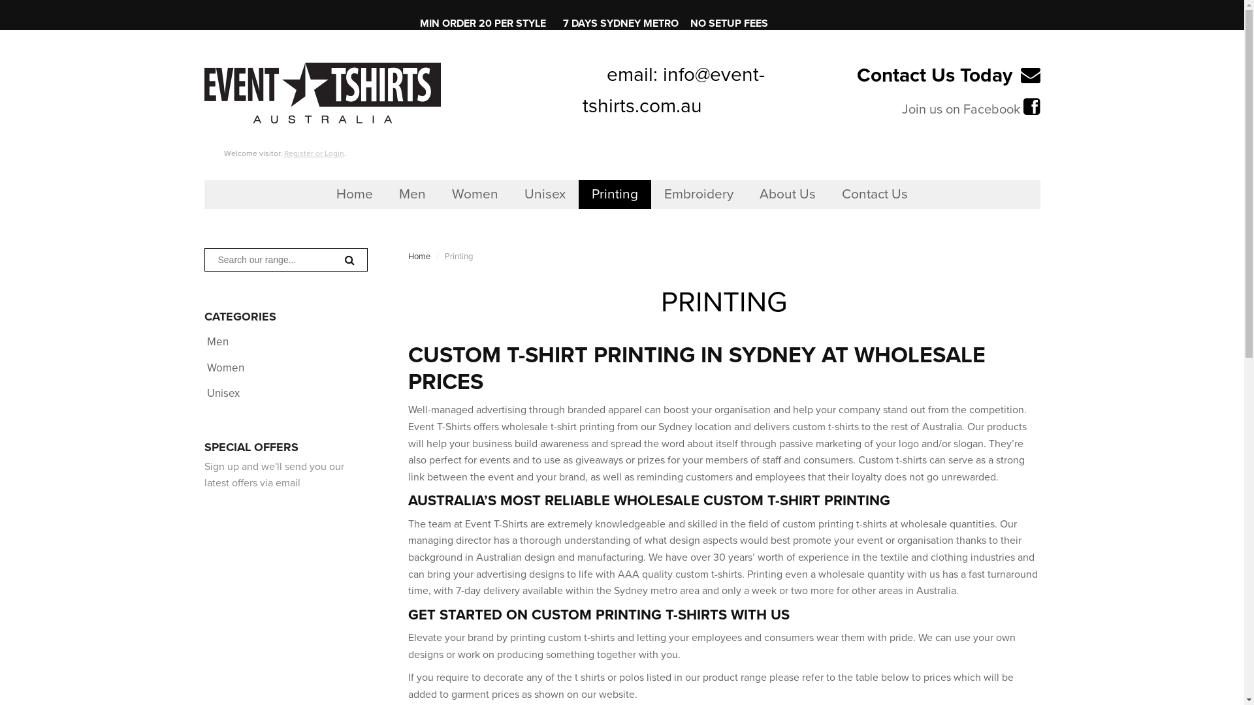  Describe the element at coordinates (223, 393) in the screenshot. I see `Unisex` at that location.